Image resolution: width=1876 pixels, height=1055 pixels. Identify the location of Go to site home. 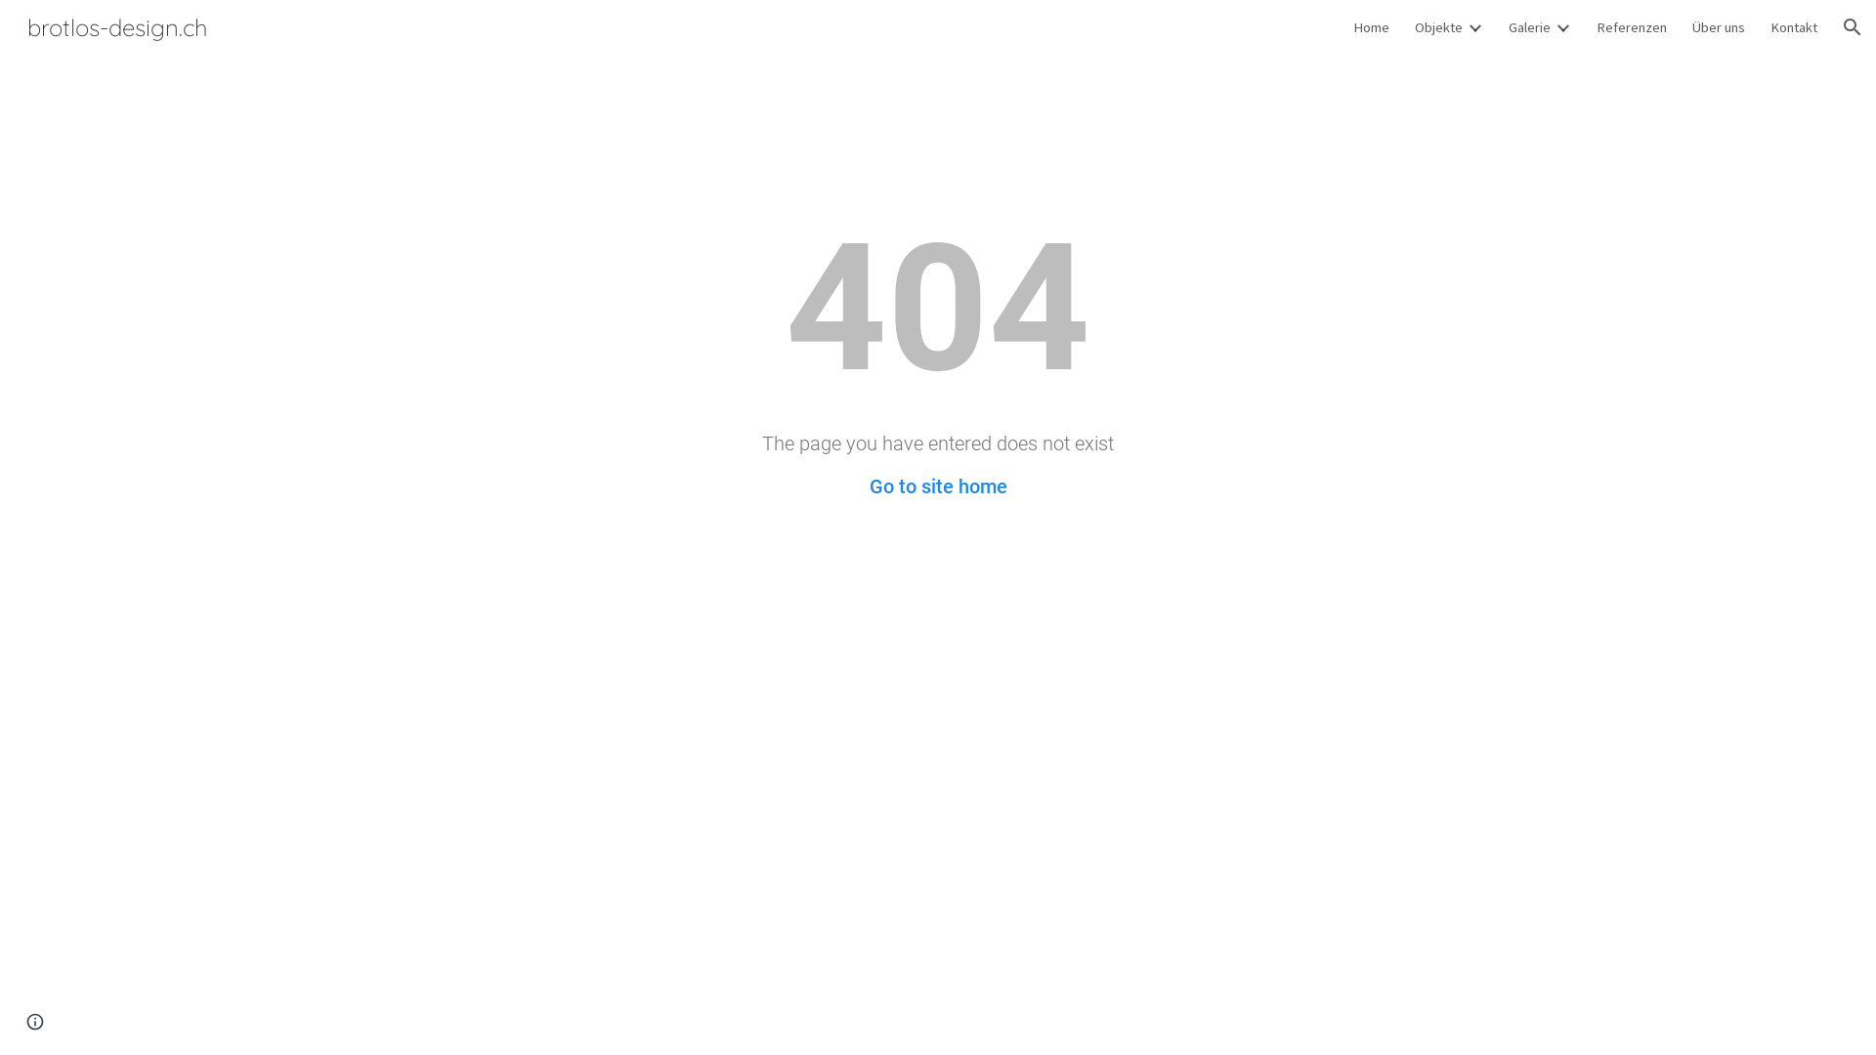
(938, 486).